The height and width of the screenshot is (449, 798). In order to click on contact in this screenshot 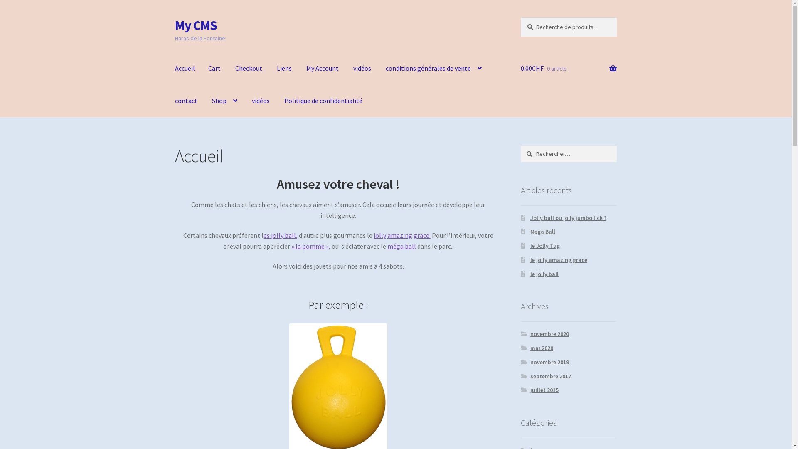, I will do `click(186, 101)`.